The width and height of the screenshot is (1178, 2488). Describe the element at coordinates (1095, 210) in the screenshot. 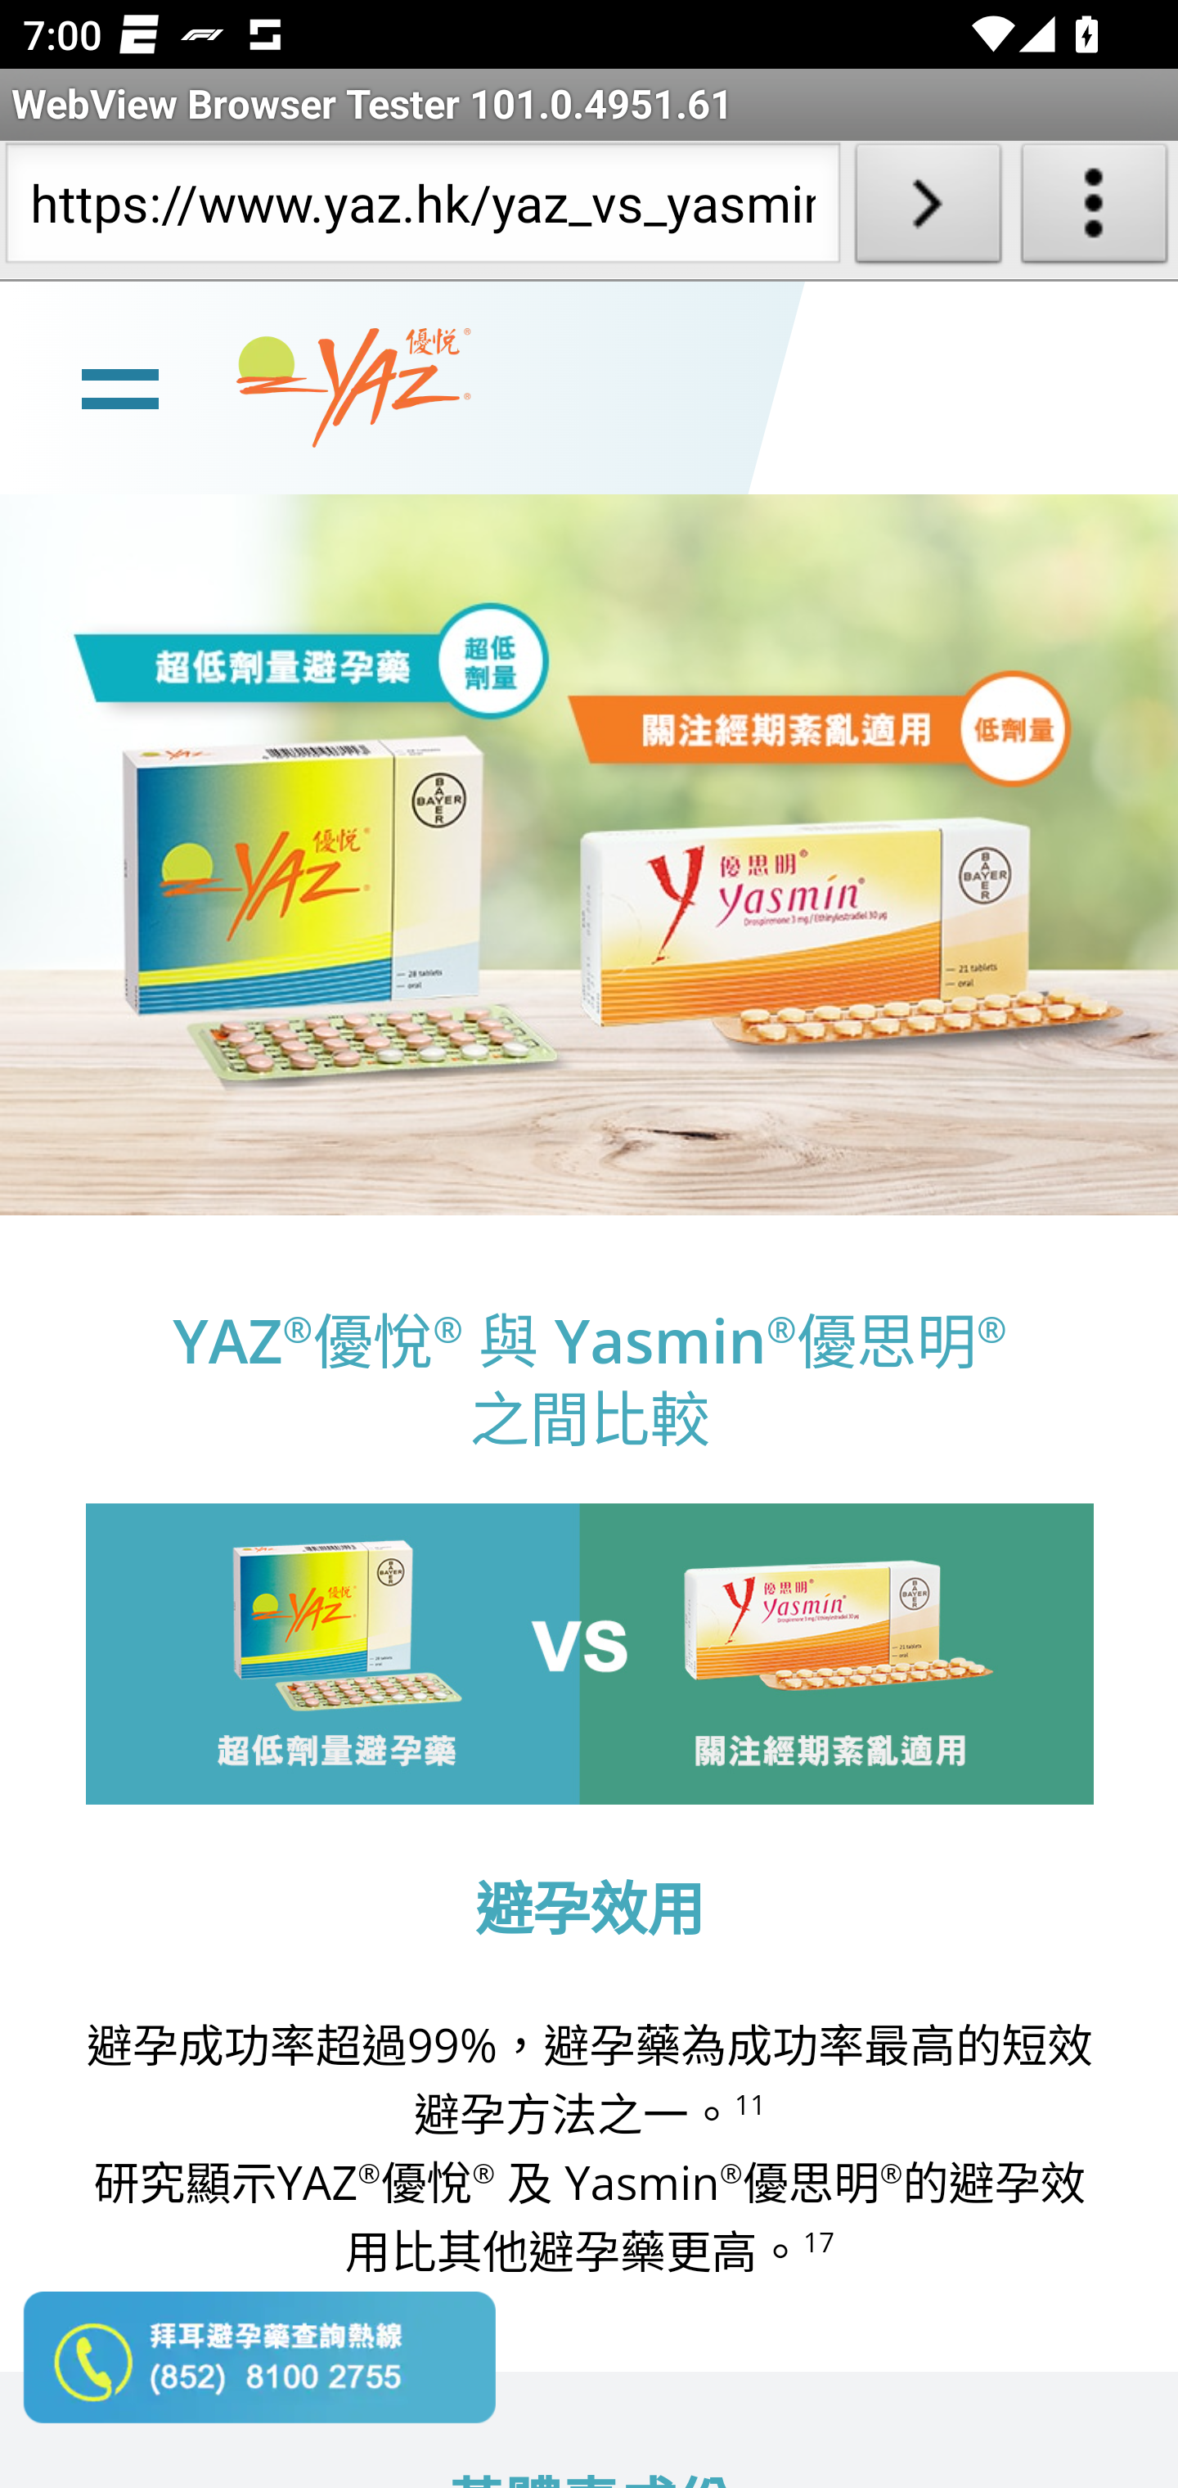

I see `About WebView` at that location.